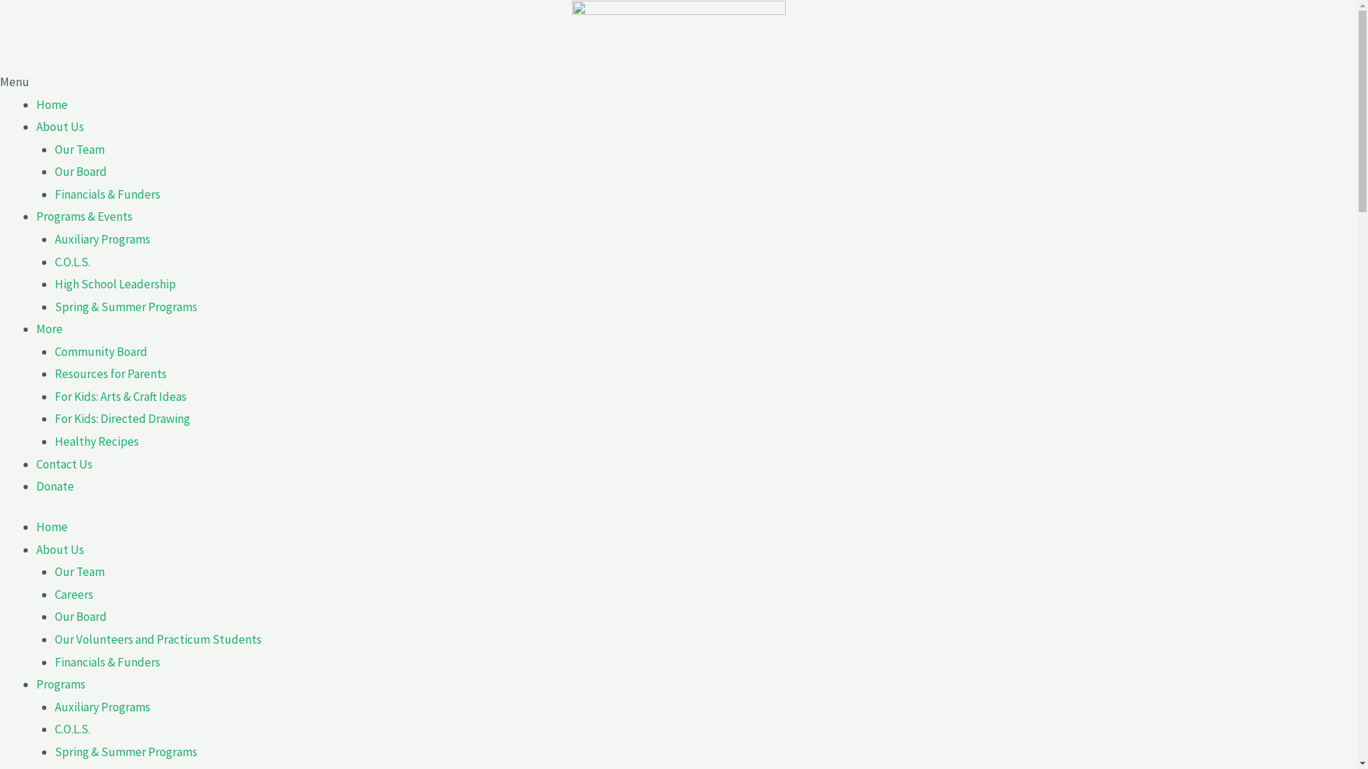 Image resolution: width=1368 pixels, height=769 pixels. What do you see at coordinates (79, 572) in the screenshot?
I see `Our Team` at bounding box center [79, 572].